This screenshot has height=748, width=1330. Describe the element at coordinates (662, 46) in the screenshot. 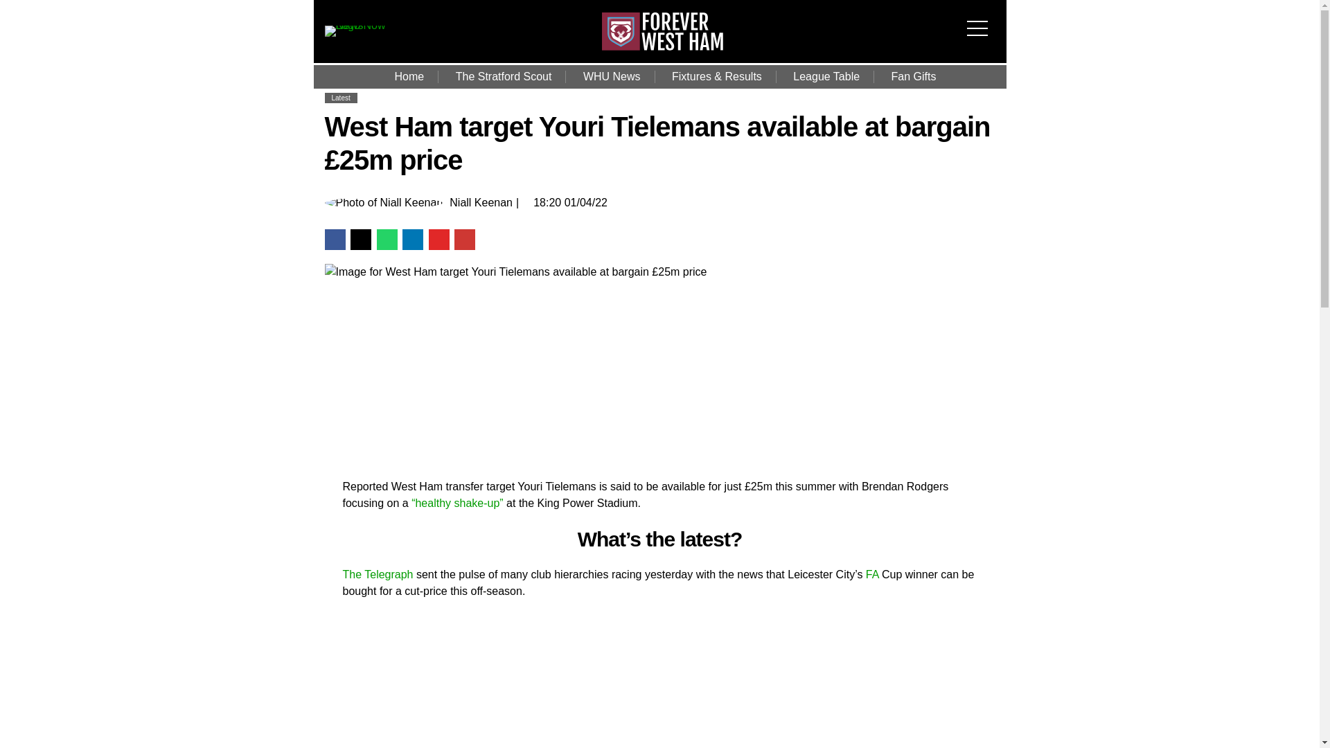

I see `Back to the homepage` at that location.